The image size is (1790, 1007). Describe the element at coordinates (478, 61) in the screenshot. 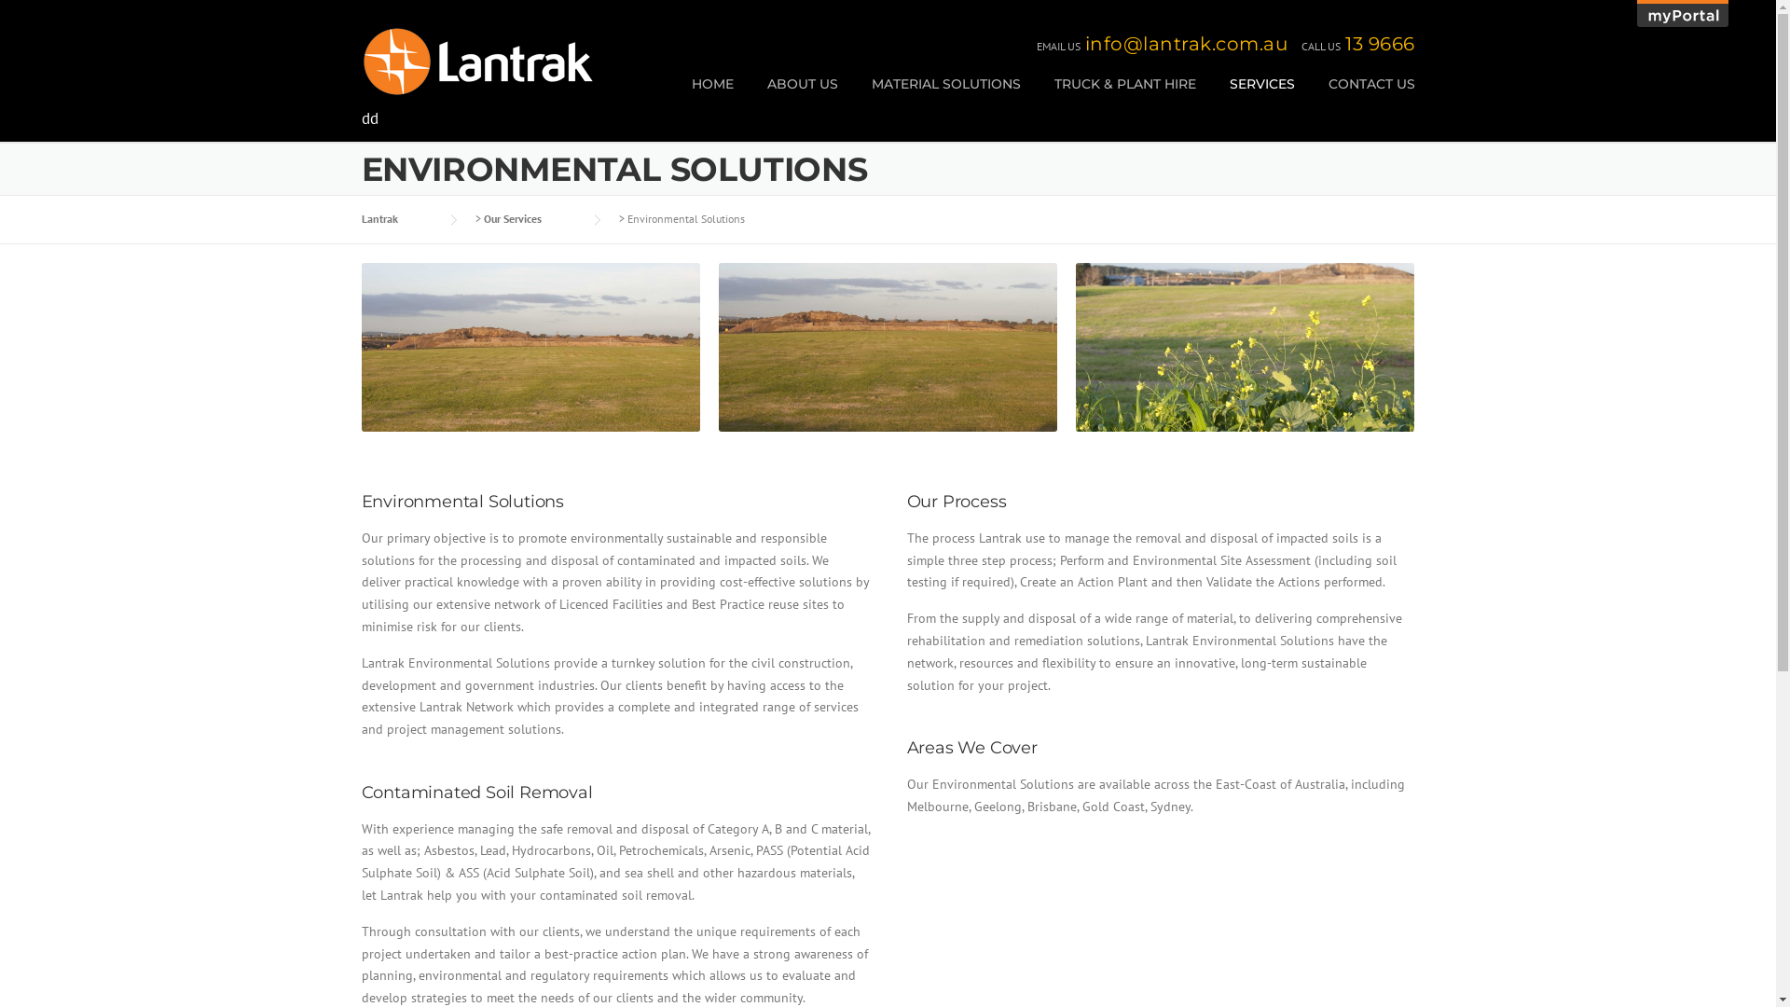

I see `Lantrak` at that location.